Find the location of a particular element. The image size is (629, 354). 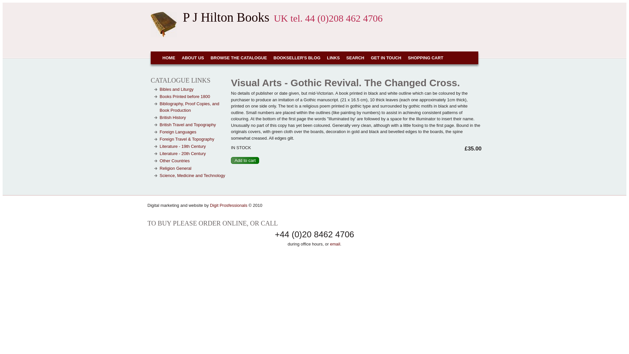

SHOPPING CART is located at coordinates (425, 58).